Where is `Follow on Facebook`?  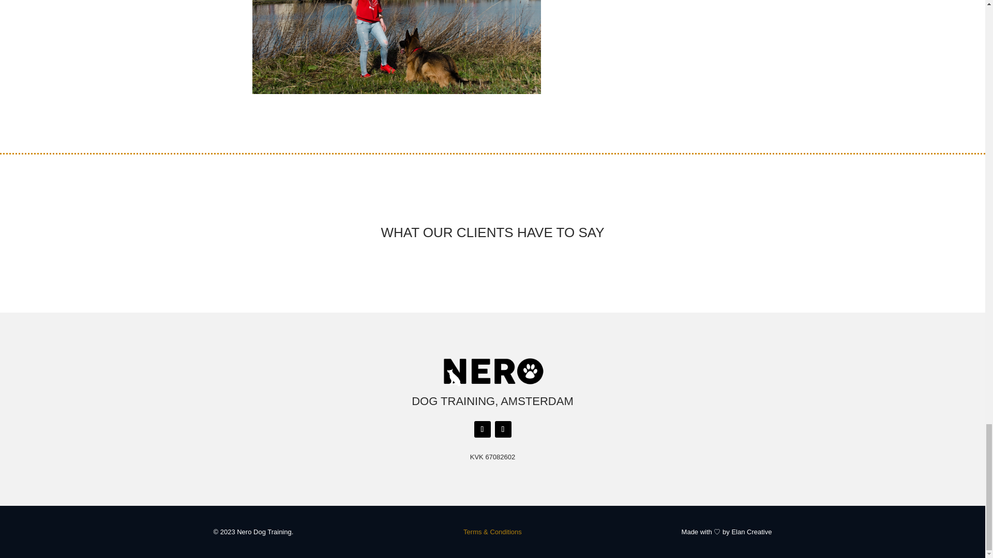 Follow on Facebook is located at coordinates (482, 429).